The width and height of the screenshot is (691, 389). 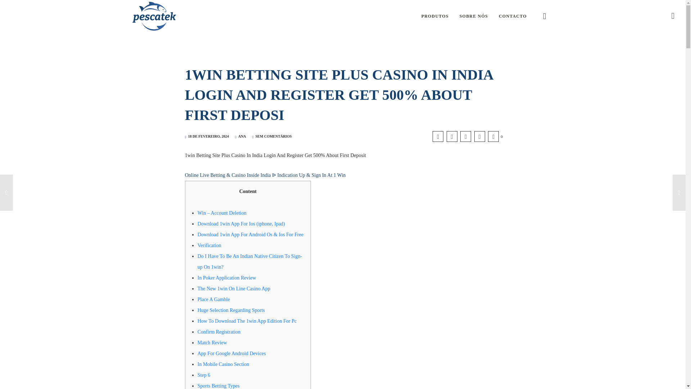 What do you see at coordinates (240, 136) in the screenshot?
I see `ANA` at bounding box center [240, 136].